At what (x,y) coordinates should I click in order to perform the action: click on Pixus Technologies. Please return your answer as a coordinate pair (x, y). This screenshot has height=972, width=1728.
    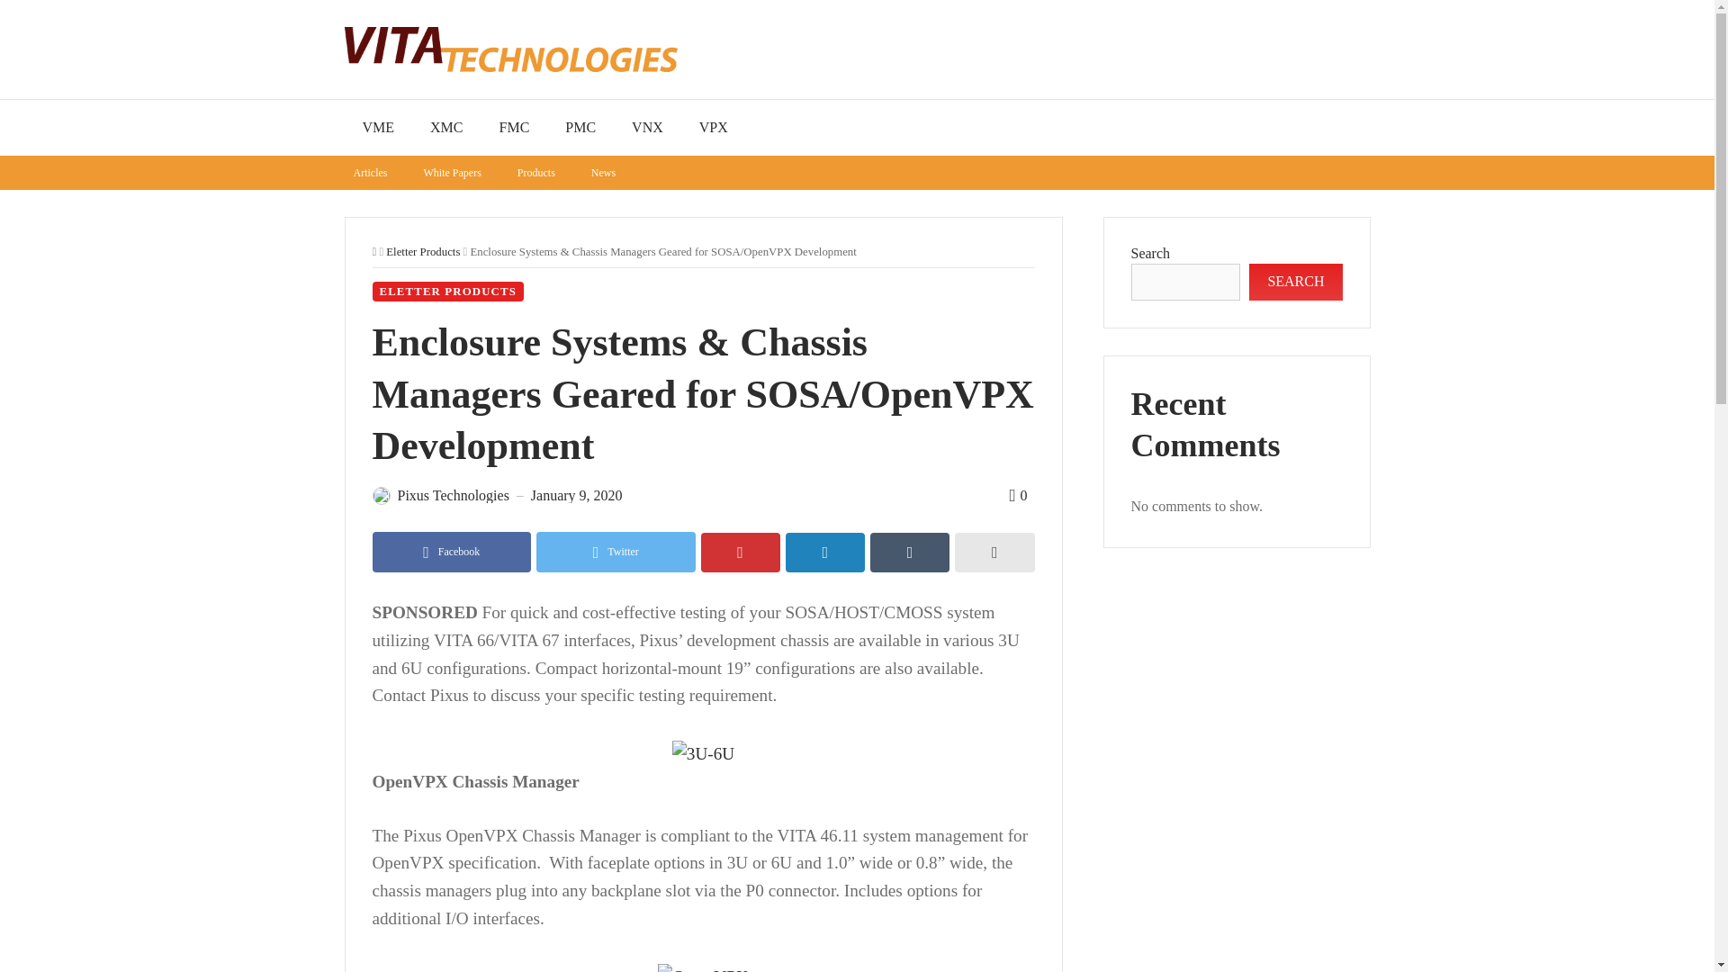
    Looking at the image, I should click on (454, 496).